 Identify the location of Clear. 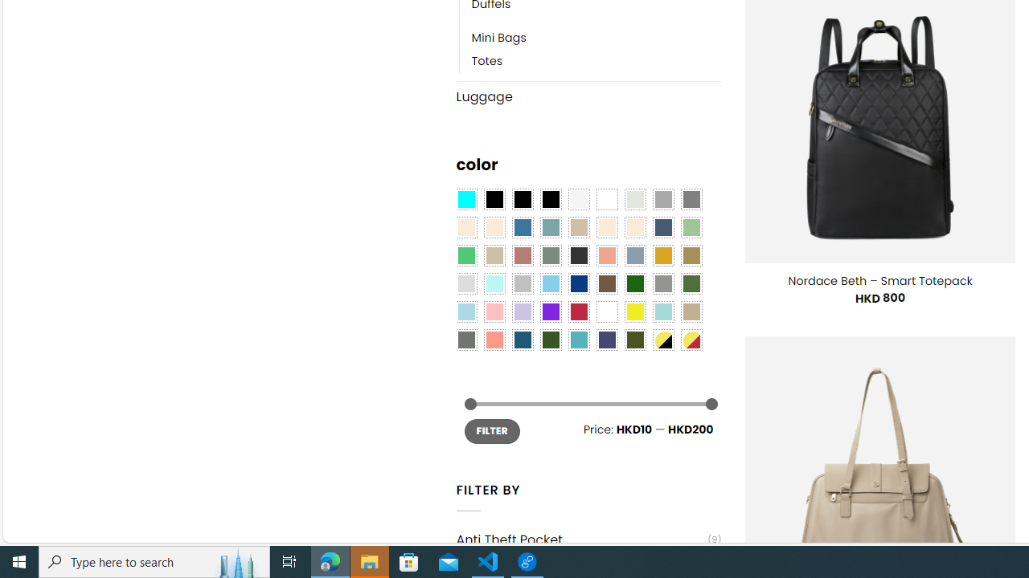
(607, 200).